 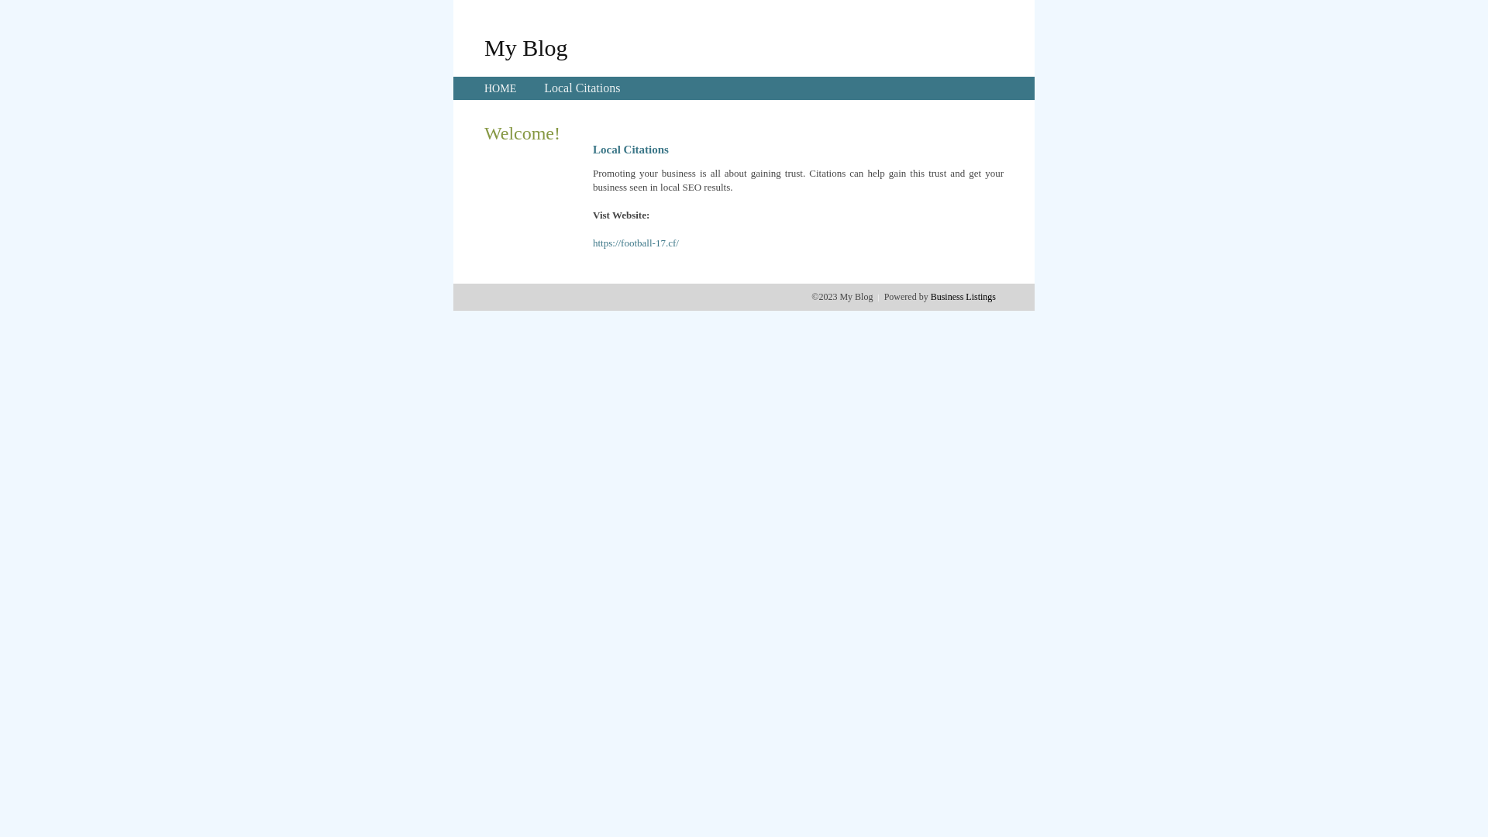 I want to click on HOME, so click(x=501, y=88).